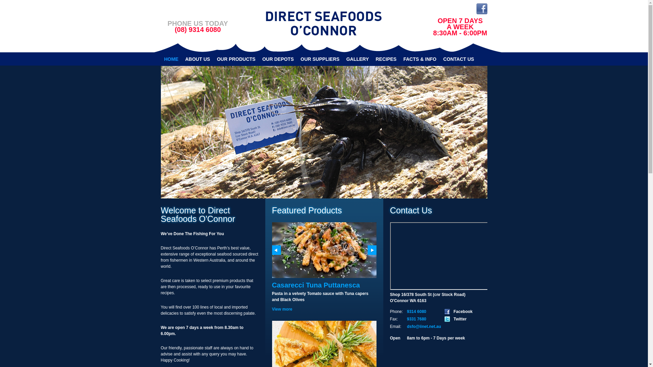 The width and height of the screenshot is (653, 367). I want to click on RECIPES, so click(386, 59).